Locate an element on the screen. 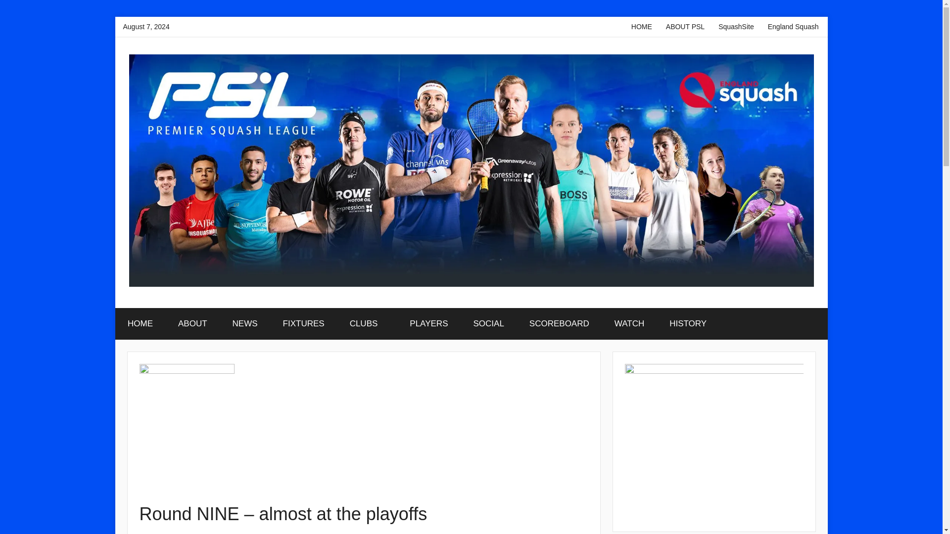 This screenshot has height=534, width=950. SquashSite is located at coordinates (736, 27).